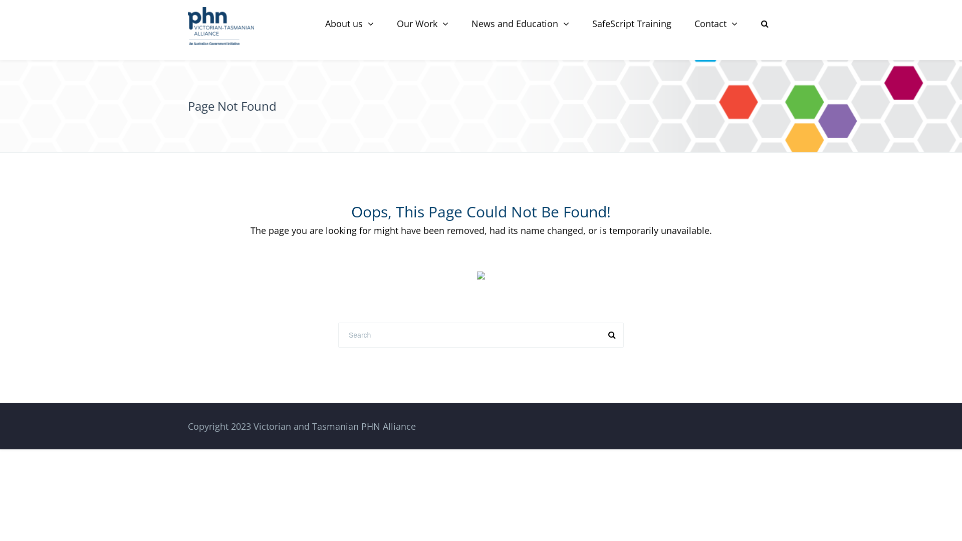  What do you see at coordinates (716, 24) in the screenshot?
I see `Contact` at bounding box center [716, 24].